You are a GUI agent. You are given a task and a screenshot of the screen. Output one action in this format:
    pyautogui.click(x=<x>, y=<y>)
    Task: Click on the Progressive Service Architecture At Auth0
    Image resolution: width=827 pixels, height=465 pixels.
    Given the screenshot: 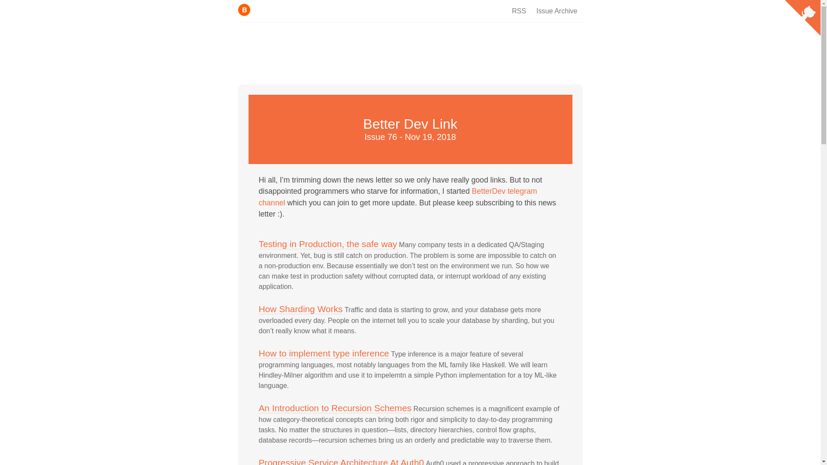 What is the action you would take?
    pyautogui.click(x=341, y=461)
    